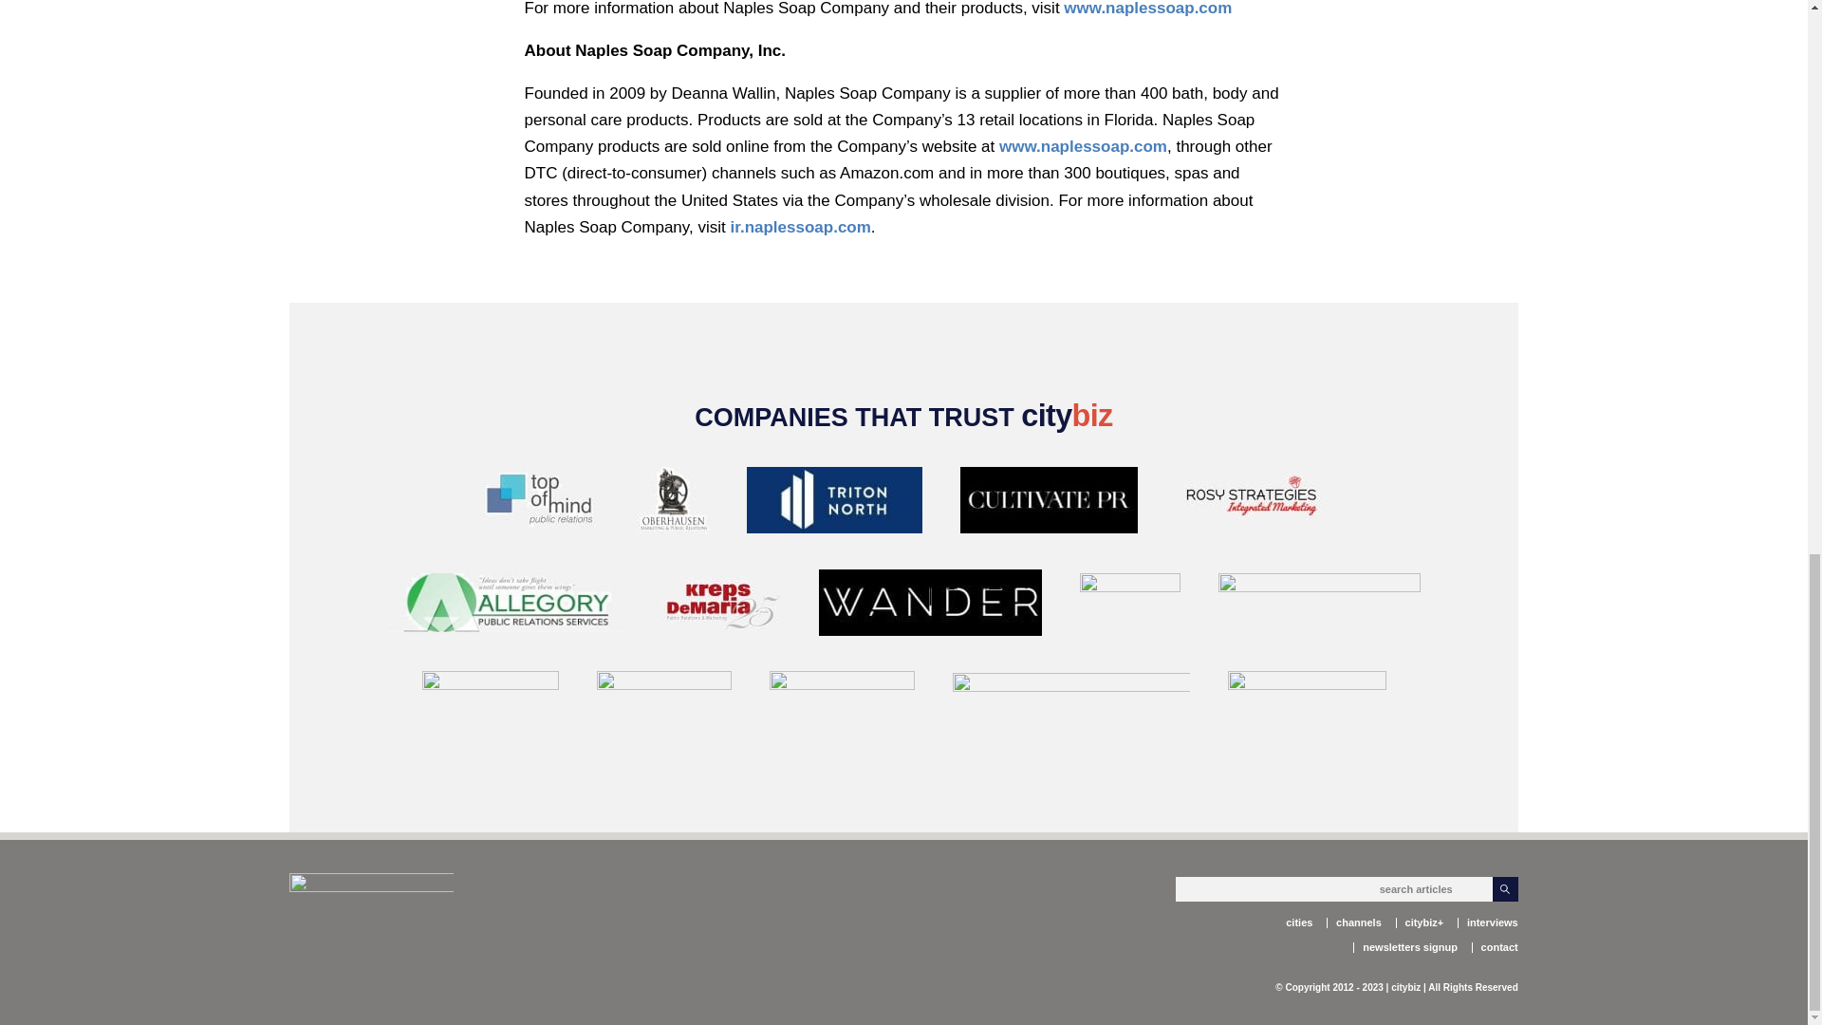  What do you see at coordinates (833, 504) in the screenshot?
I see `Triton North` at bounding box center [833, 504].